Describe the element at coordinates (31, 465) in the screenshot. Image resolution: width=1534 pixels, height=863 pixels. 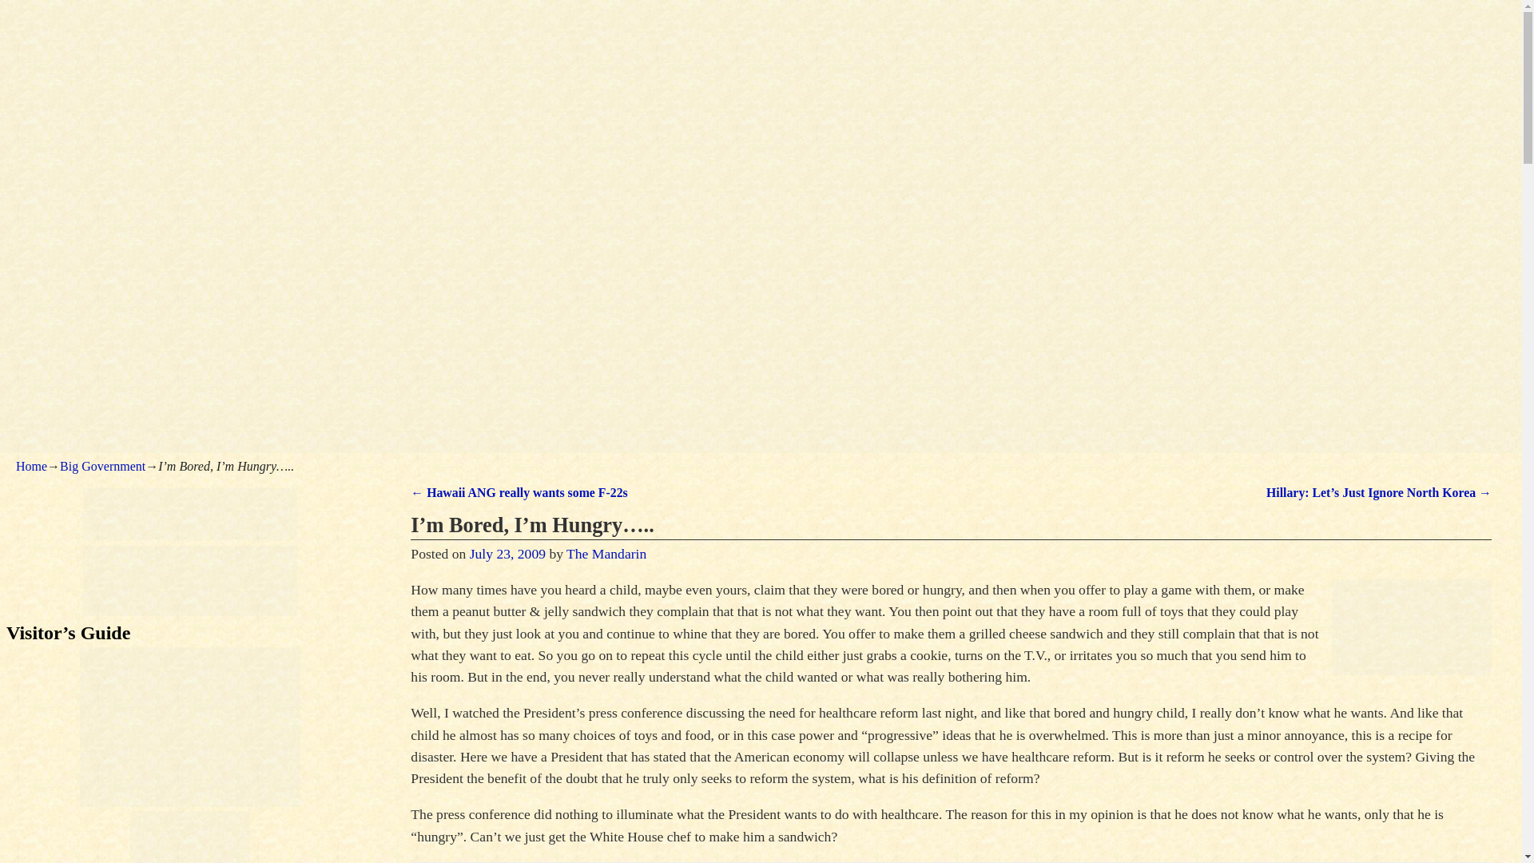
I see `Home` at that location.